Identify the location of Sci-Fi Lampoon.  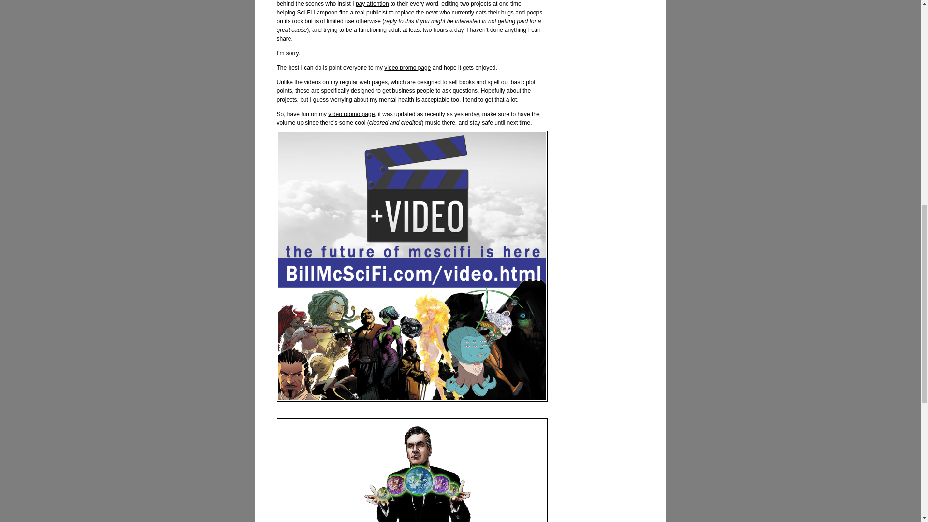
(317, 13).